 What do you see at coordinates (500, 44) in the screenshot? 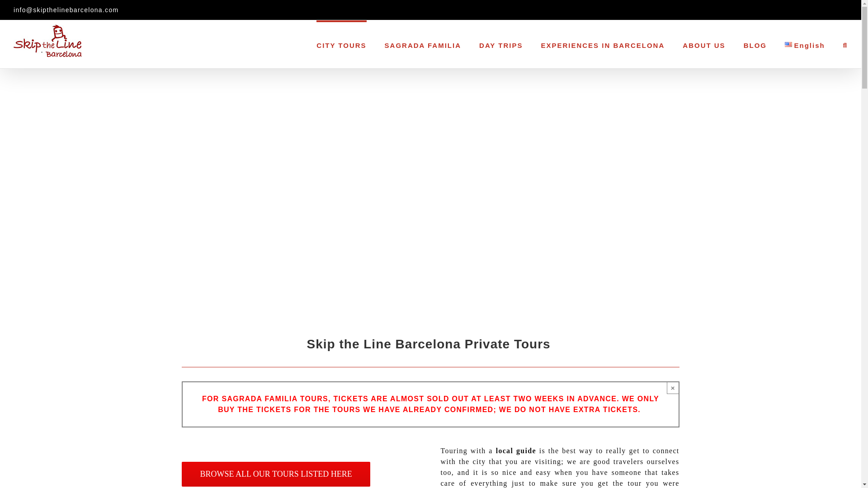
I see `private day trips from Barcelona` at bounding box center [500, 44].